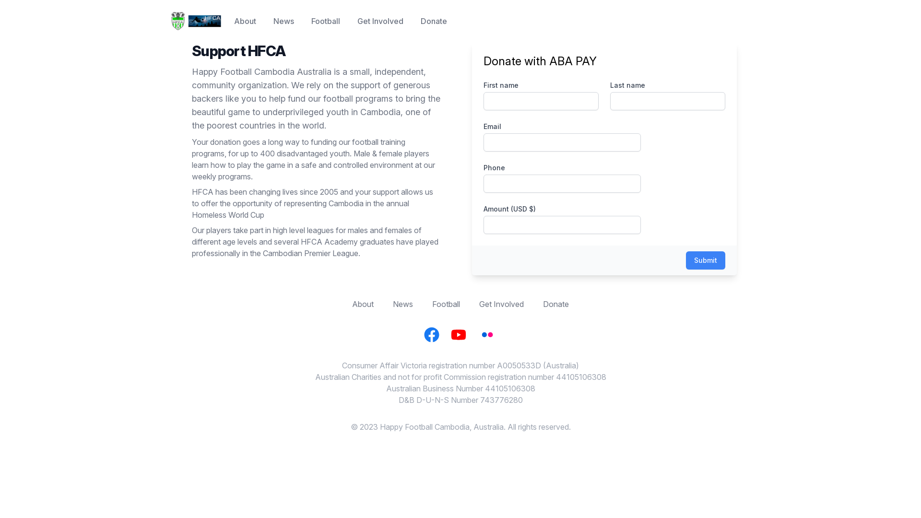 This screenshot has height=518, width=921. I want to click on News, so click(403, 304).